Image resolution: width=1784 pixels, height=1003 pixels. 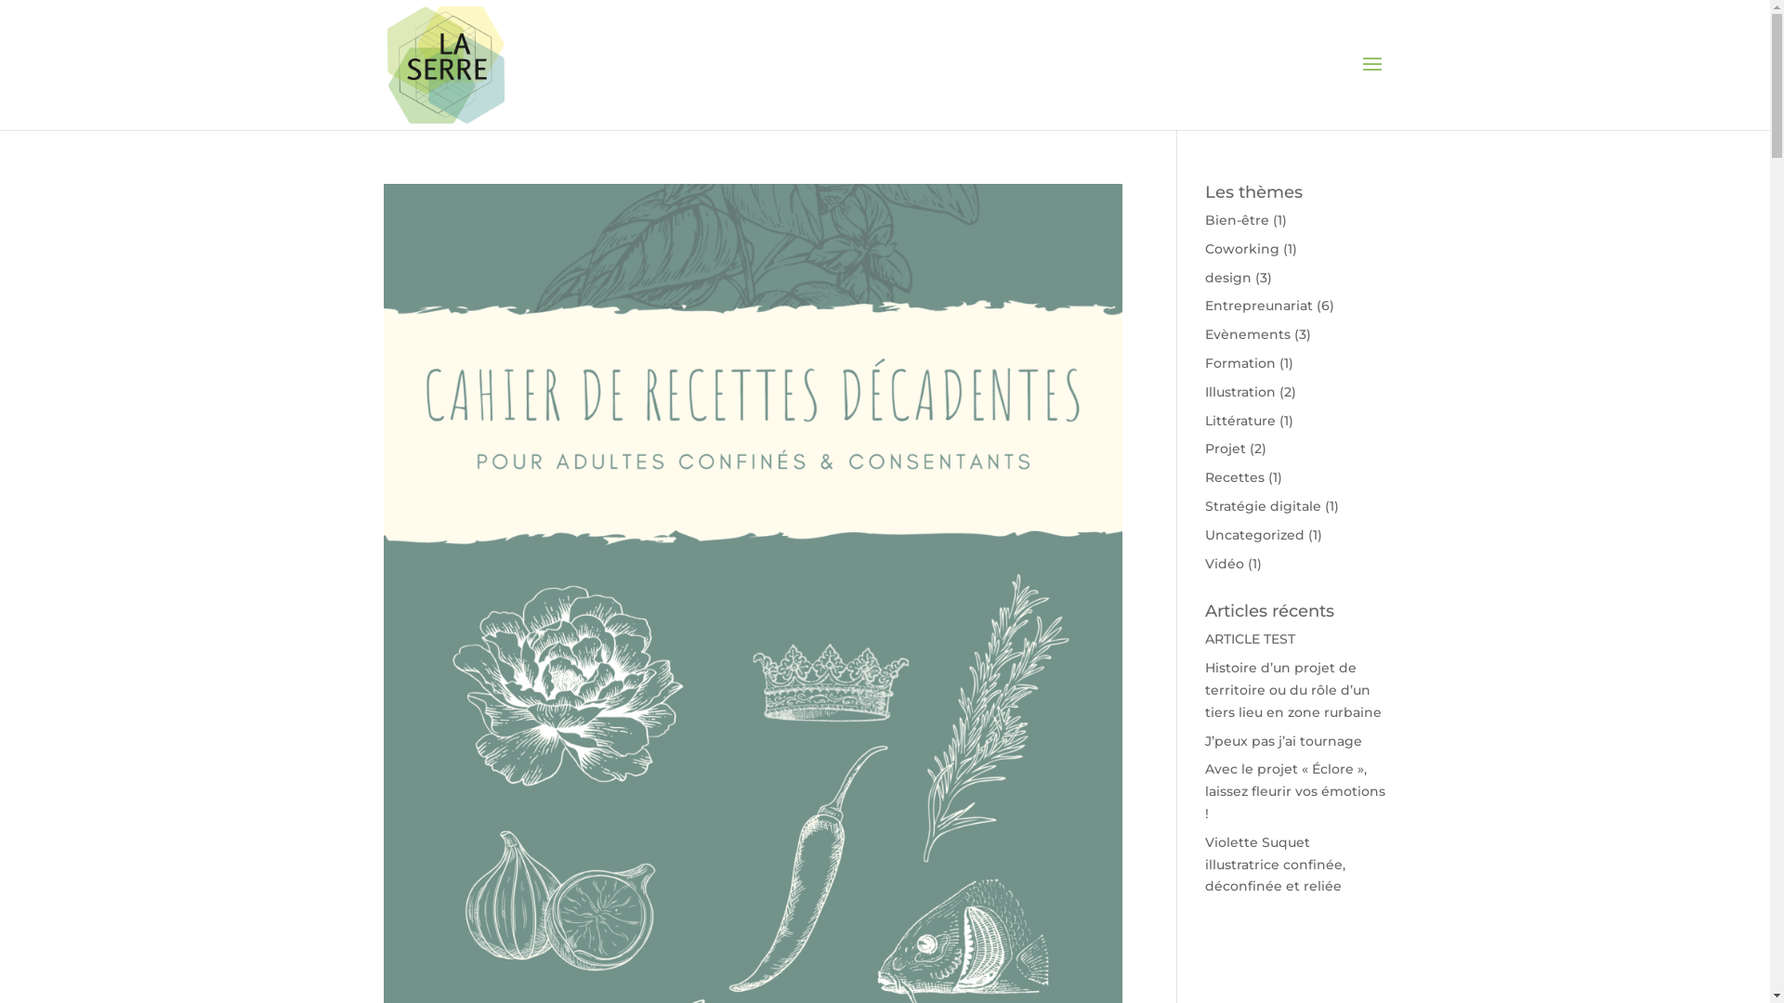 What do you see at coordinates (1242, 249) in the screenshot?
I see `Coworking` at bounding box center [1242, 249].